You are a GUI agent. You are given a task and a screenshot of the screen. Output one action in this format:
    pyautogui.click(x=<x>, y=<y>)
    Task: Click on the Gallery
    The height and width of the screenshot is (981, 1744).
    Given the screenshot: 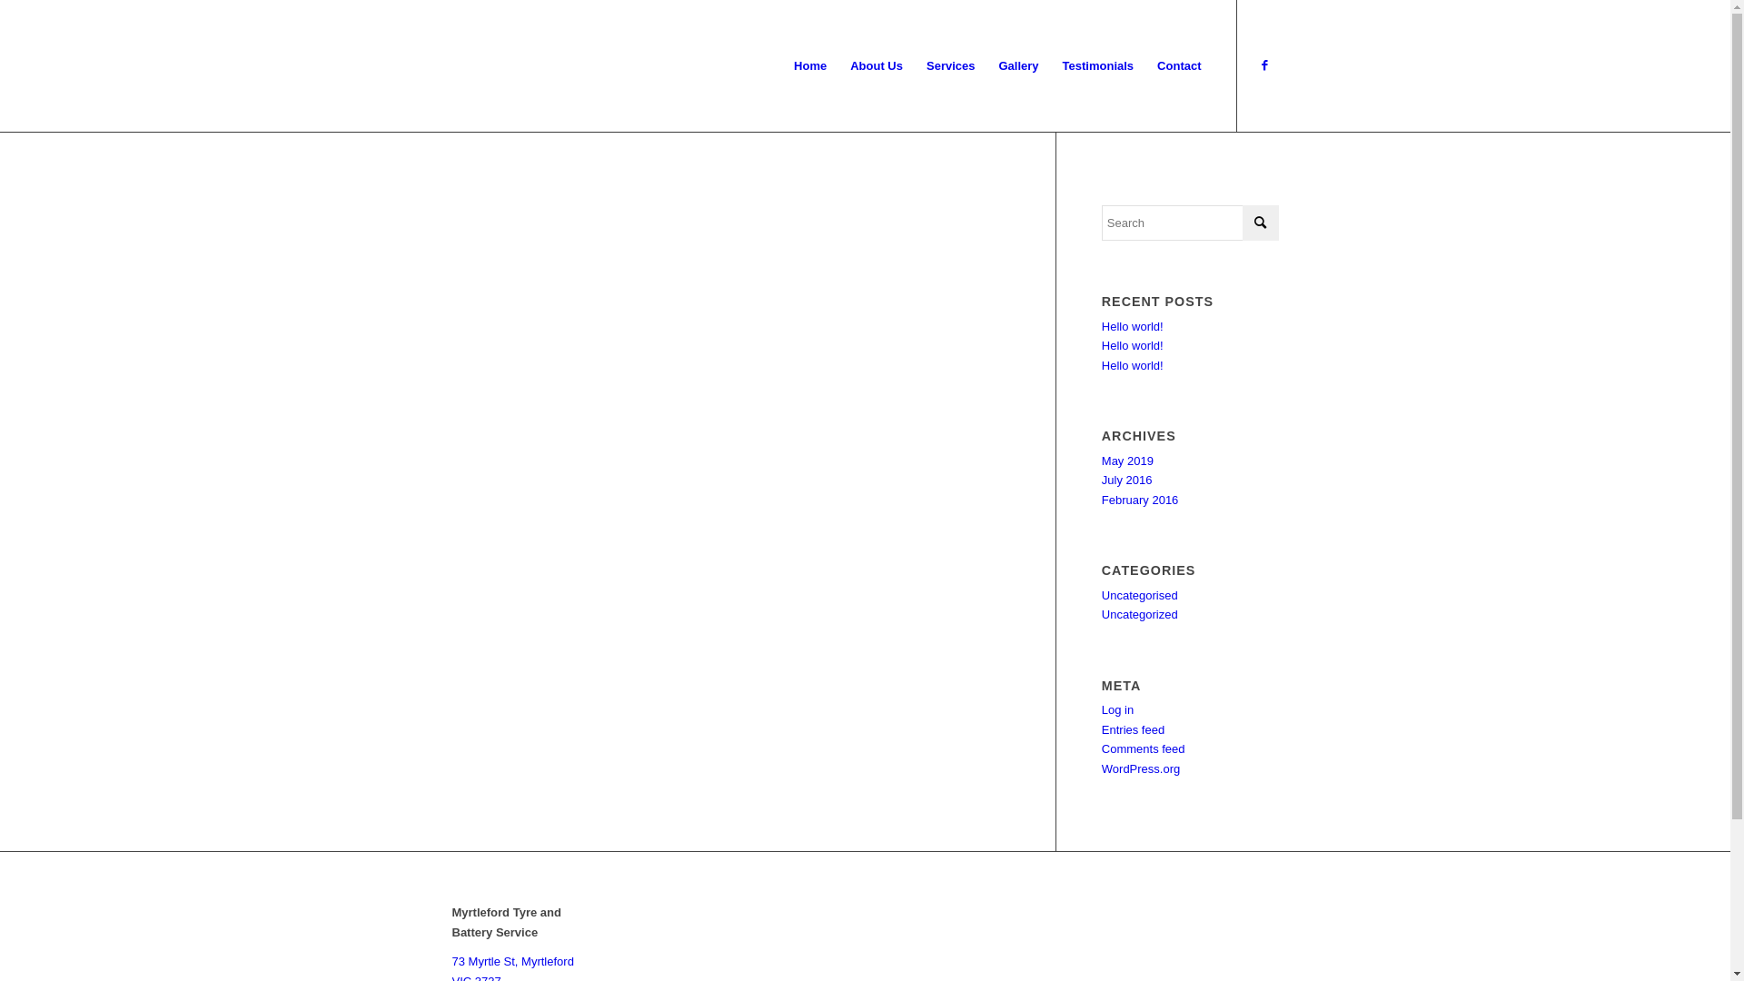 What is the action you would take?
    pyautogui.click(x=1018, y=65)
    